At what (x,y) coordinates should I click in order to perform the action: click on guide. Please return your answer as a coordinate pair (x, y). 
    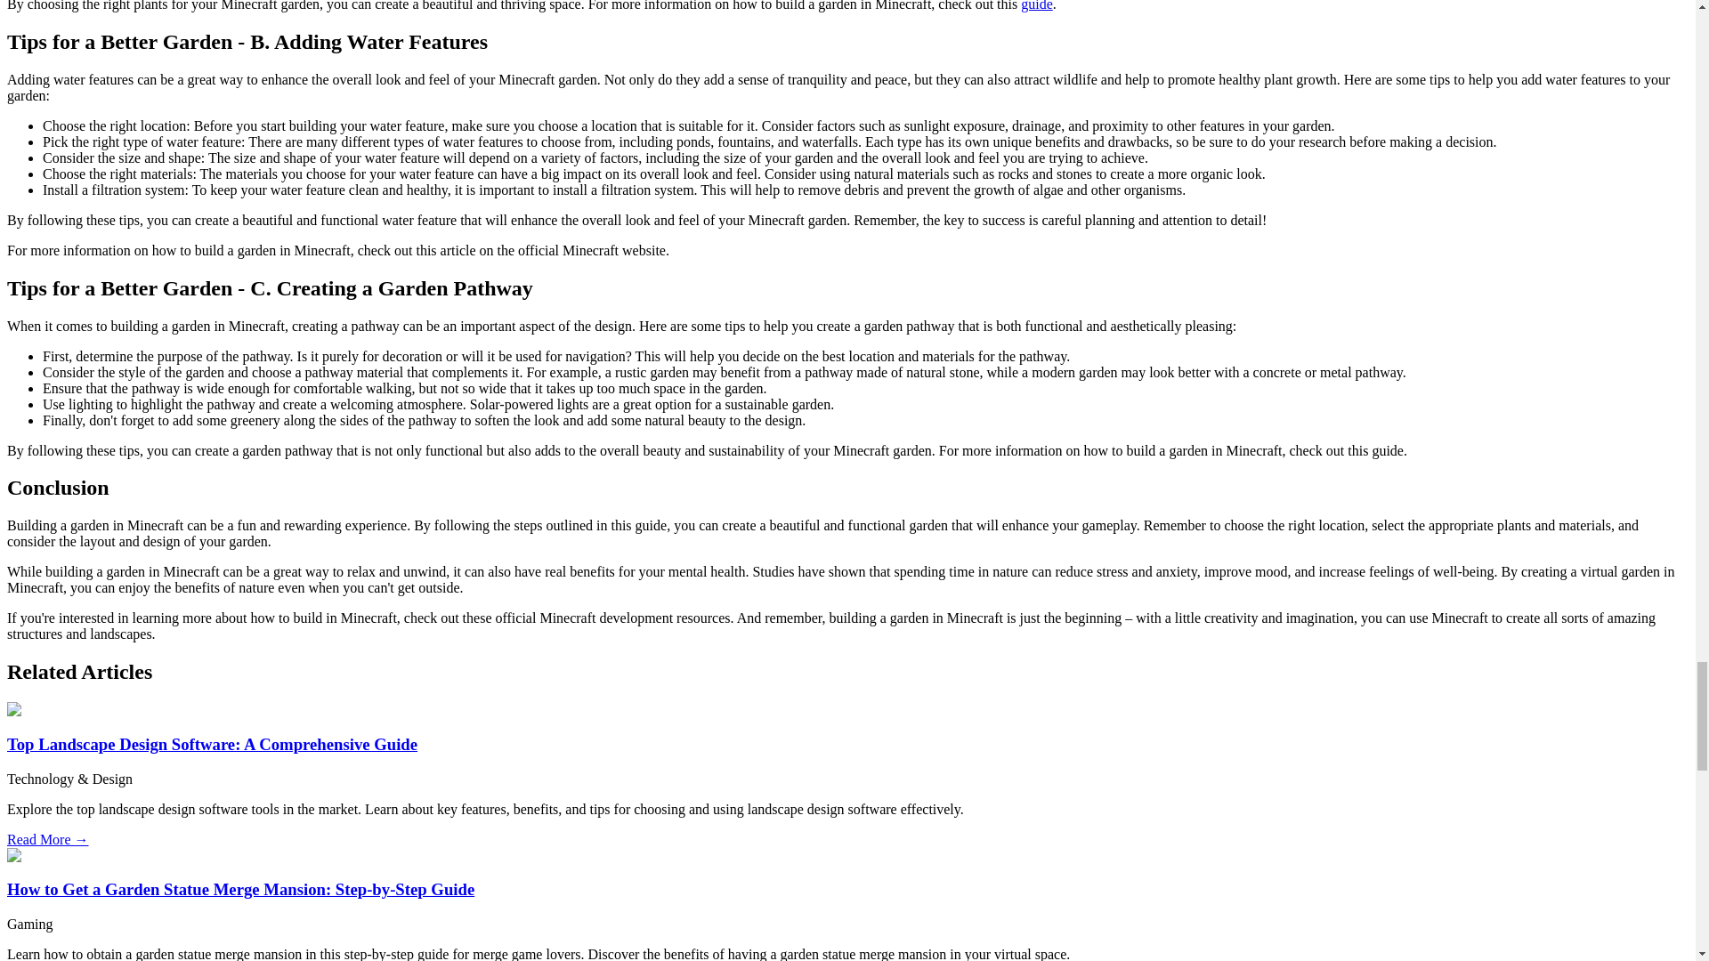
    Looking at the image, I should click on (1036, 5).